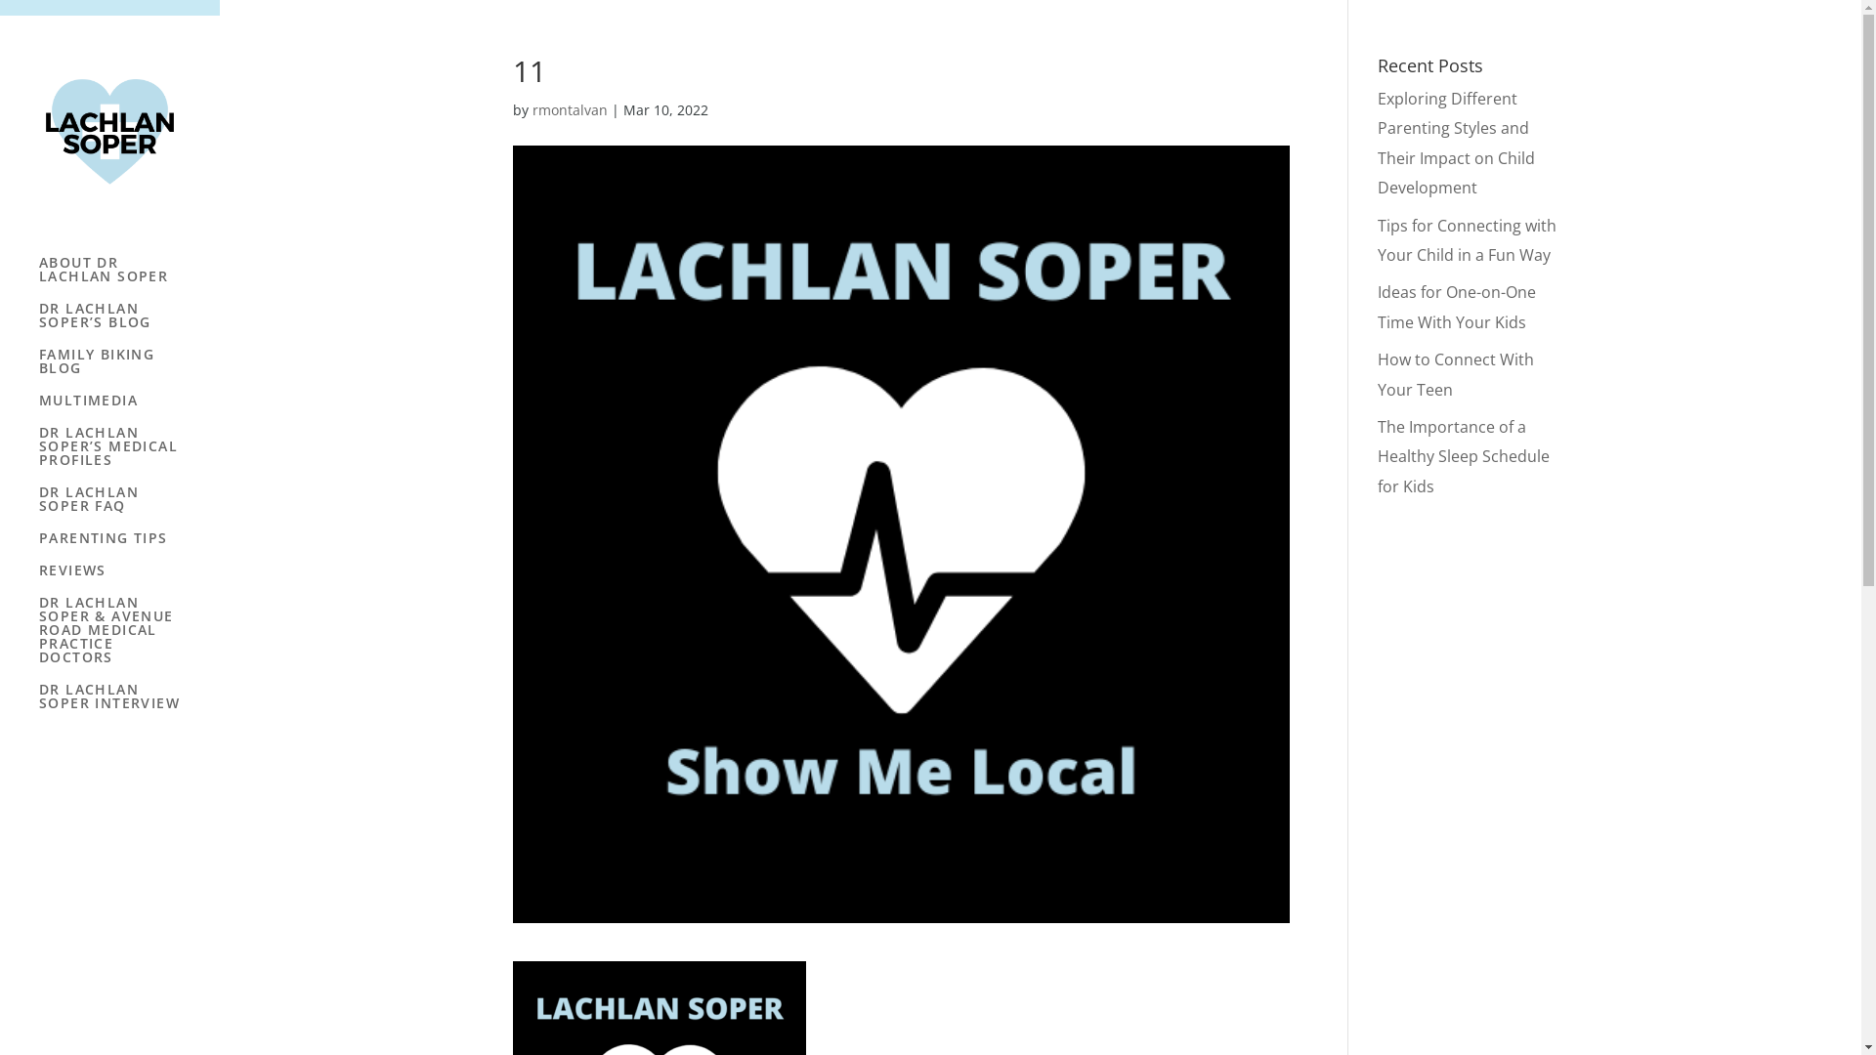 Image resolution: width=1876 pixels, height=1055 pixels. What do you see at coordinates (571, 109) in the screenshot?
I see `rmontalvan` at bounding box center [571, 109].